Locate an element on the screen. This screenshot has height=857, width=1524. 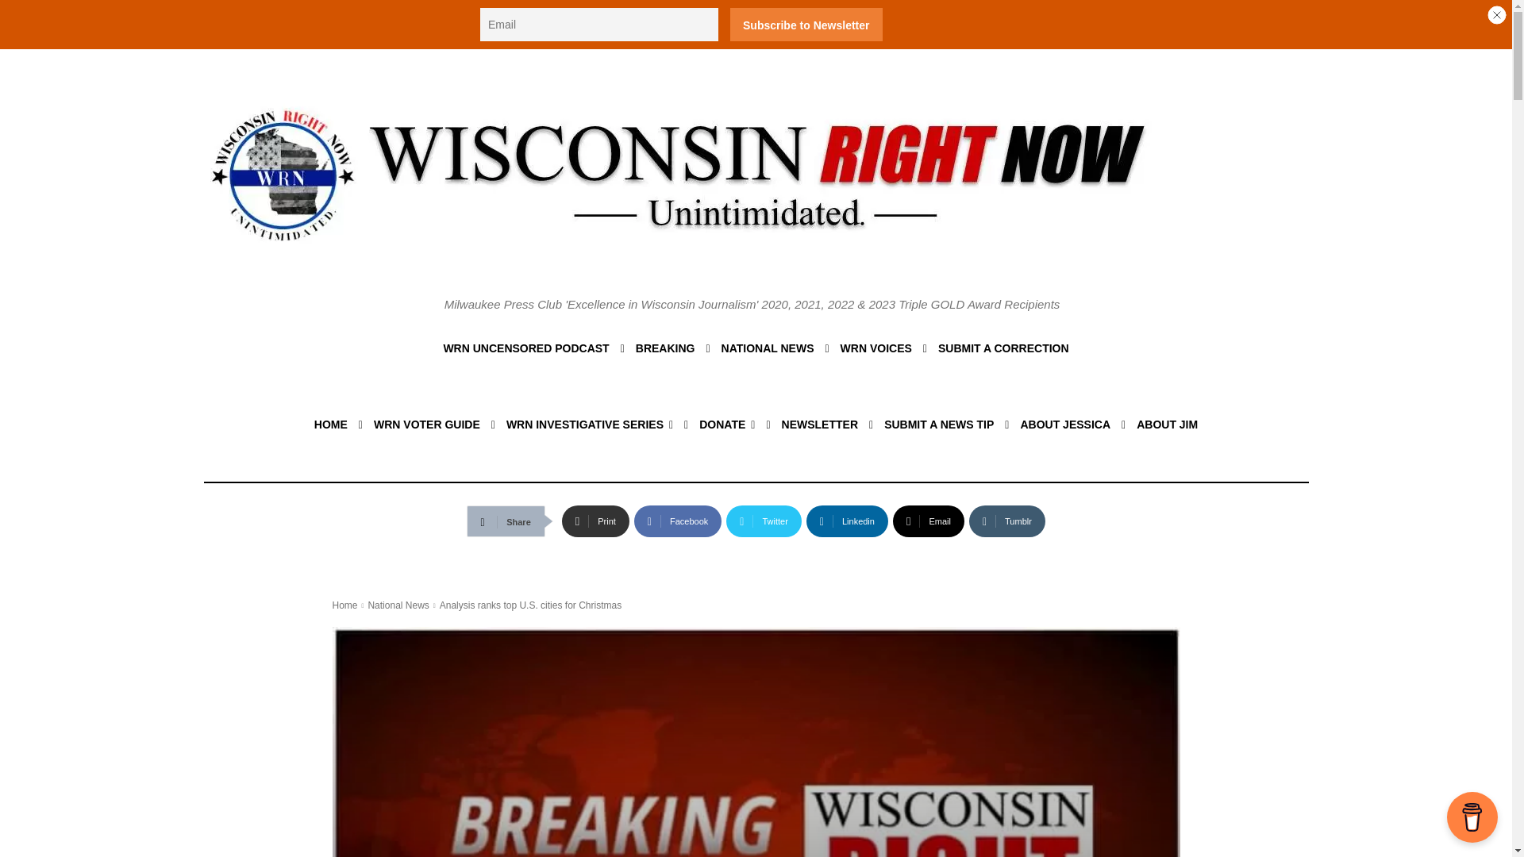
WRN VOTER GUIDE is located at coordinates (426, 424).